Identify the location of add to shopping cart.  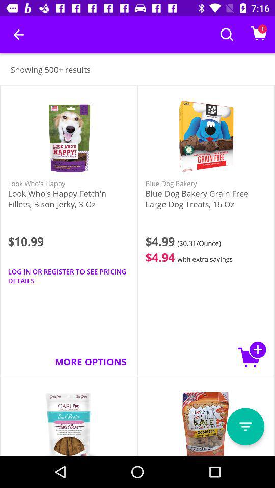
(252, 354).